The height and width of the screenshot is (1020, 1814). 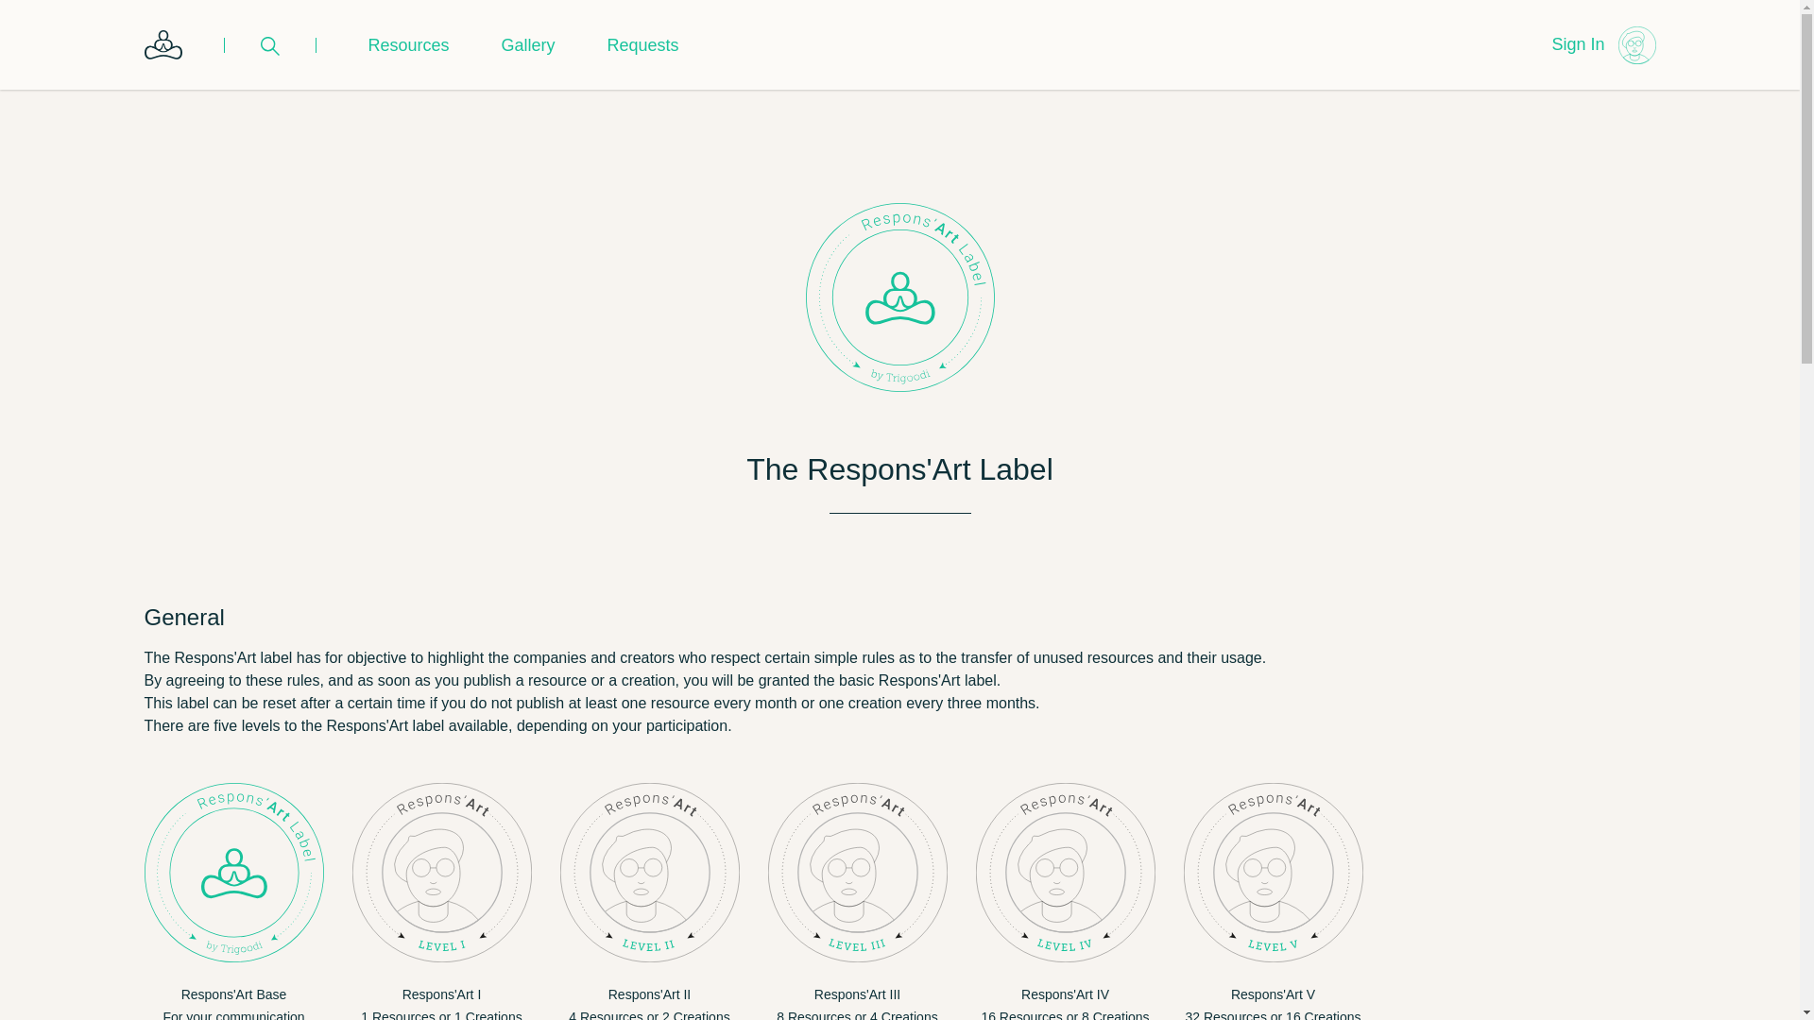 I want to click on Requests, so click(x=642, y=45).